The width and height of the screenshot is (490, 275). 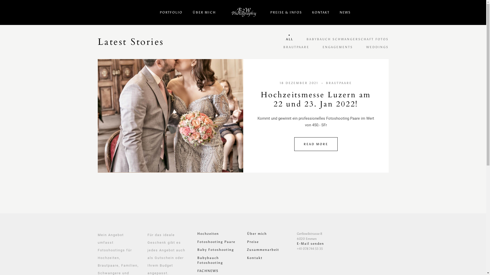 What do you see at coordinates (171, 12) in the screenshot?
I see `PORTFOLIO` at bounding box center [171, 12].